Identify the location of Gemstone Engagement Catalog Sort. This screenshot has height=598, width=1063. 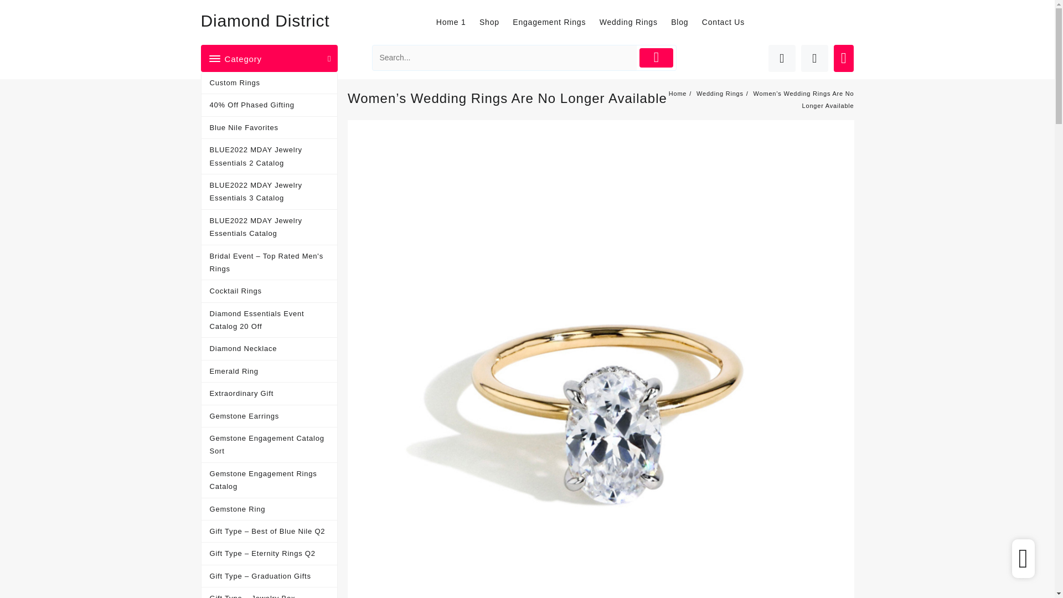
(270, 445).